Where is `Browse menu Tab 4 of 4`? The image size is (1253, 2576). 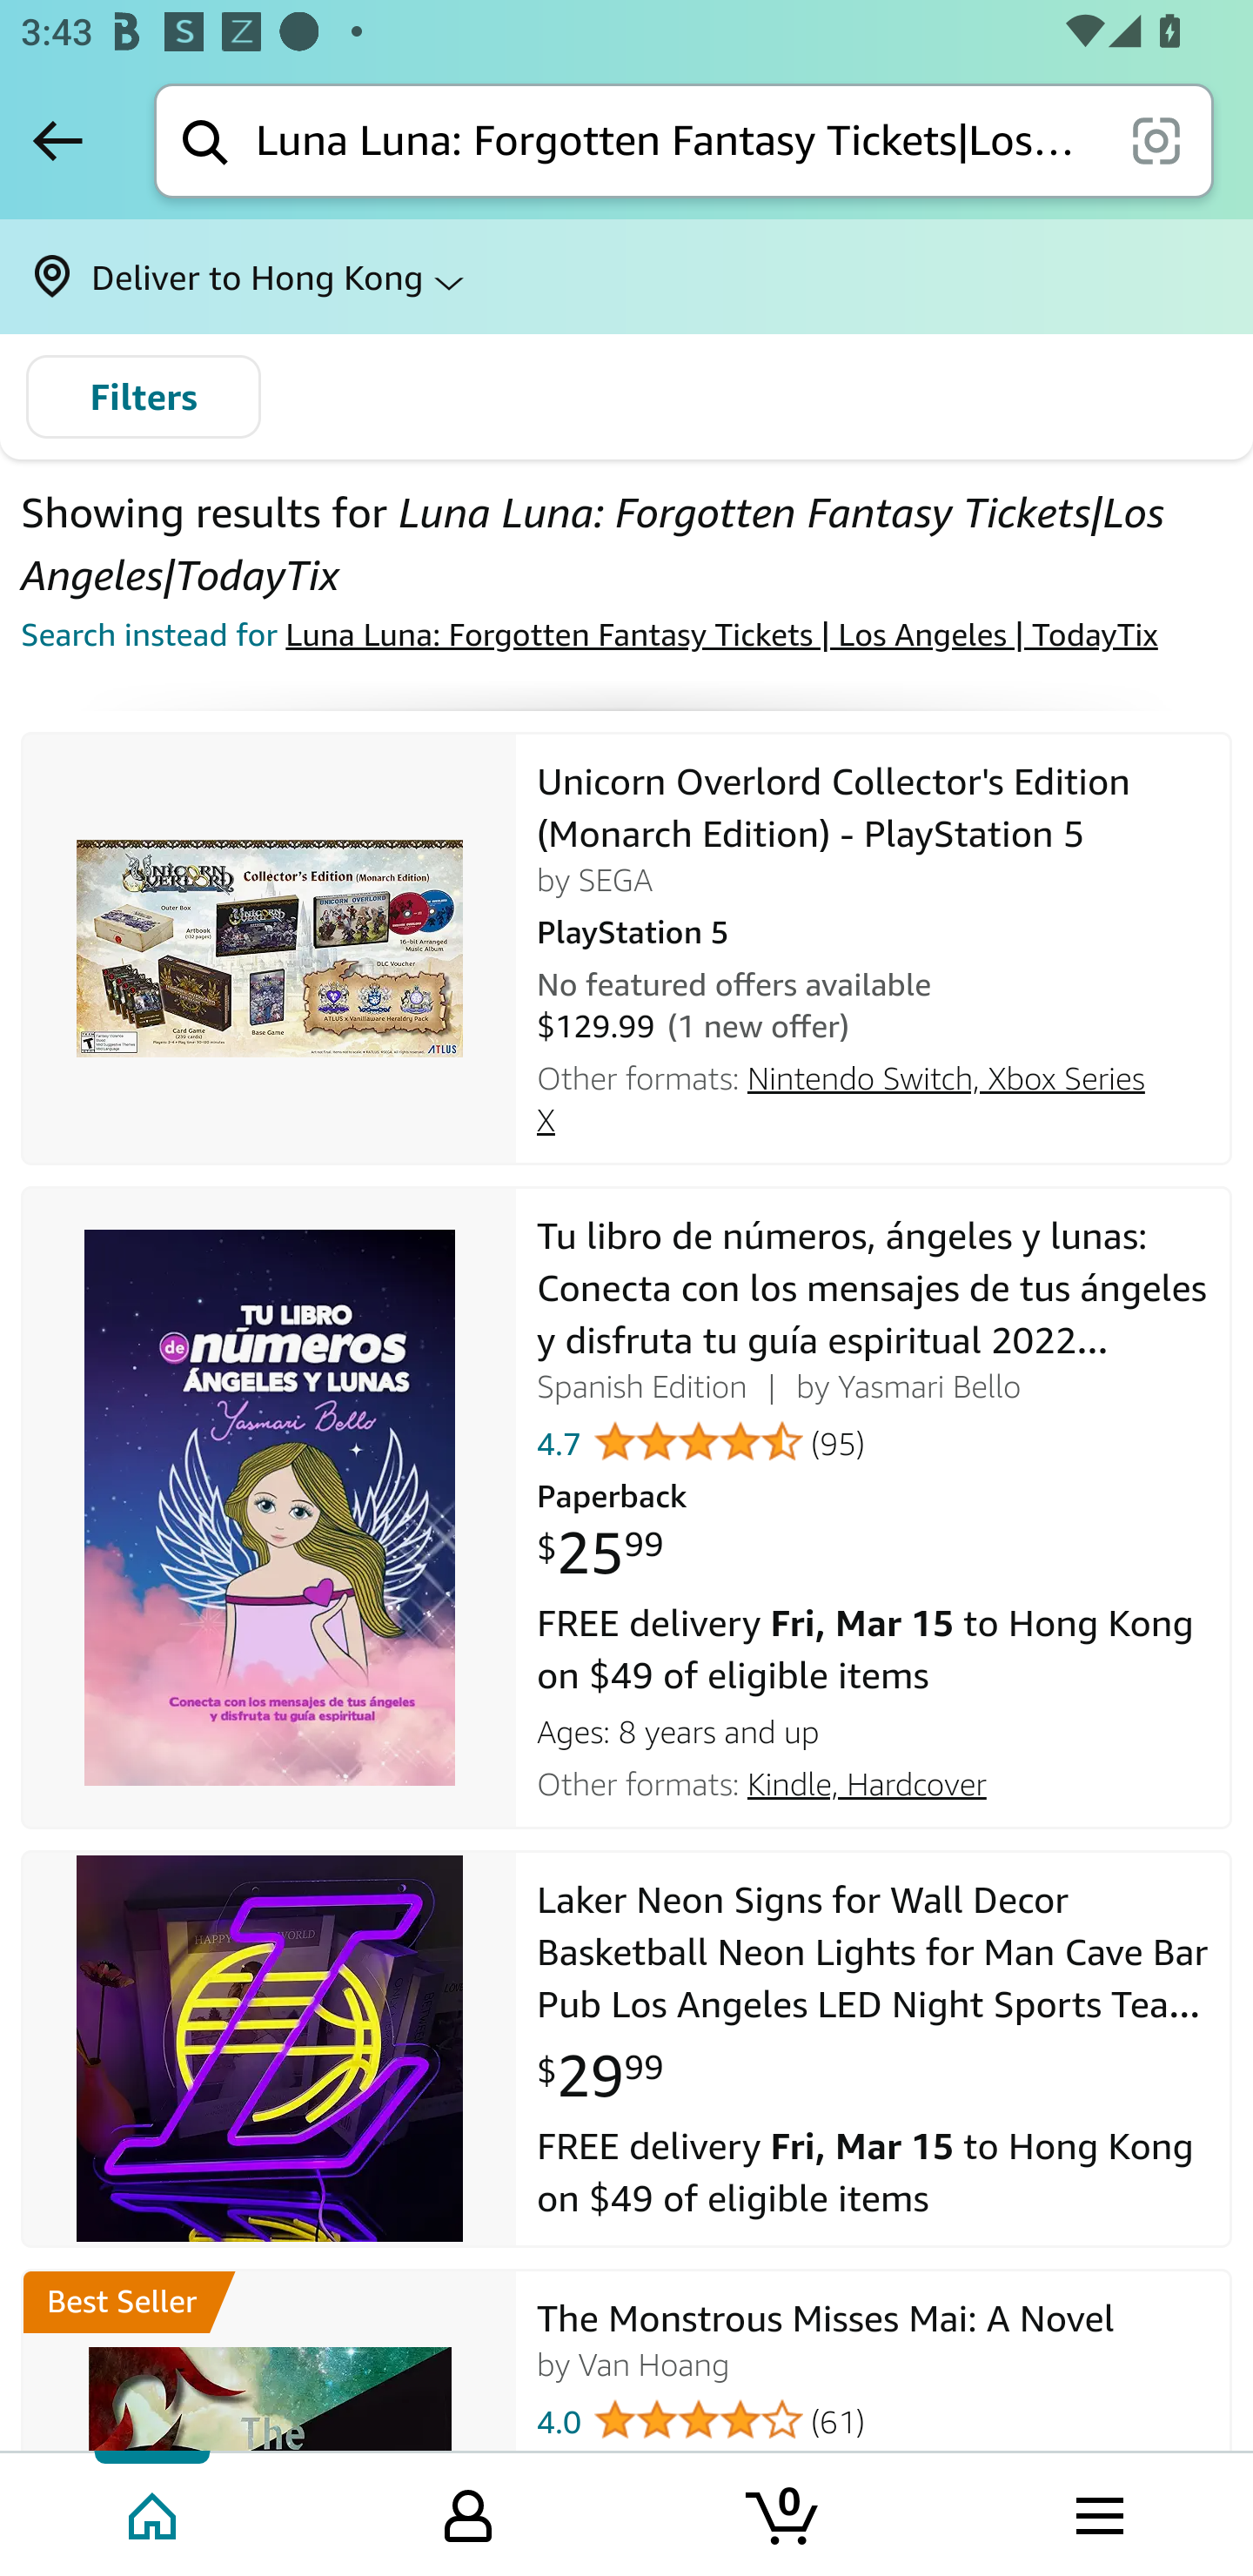
Browse menu Tab 4 of 4 is located at coordinates (1097, 2512).